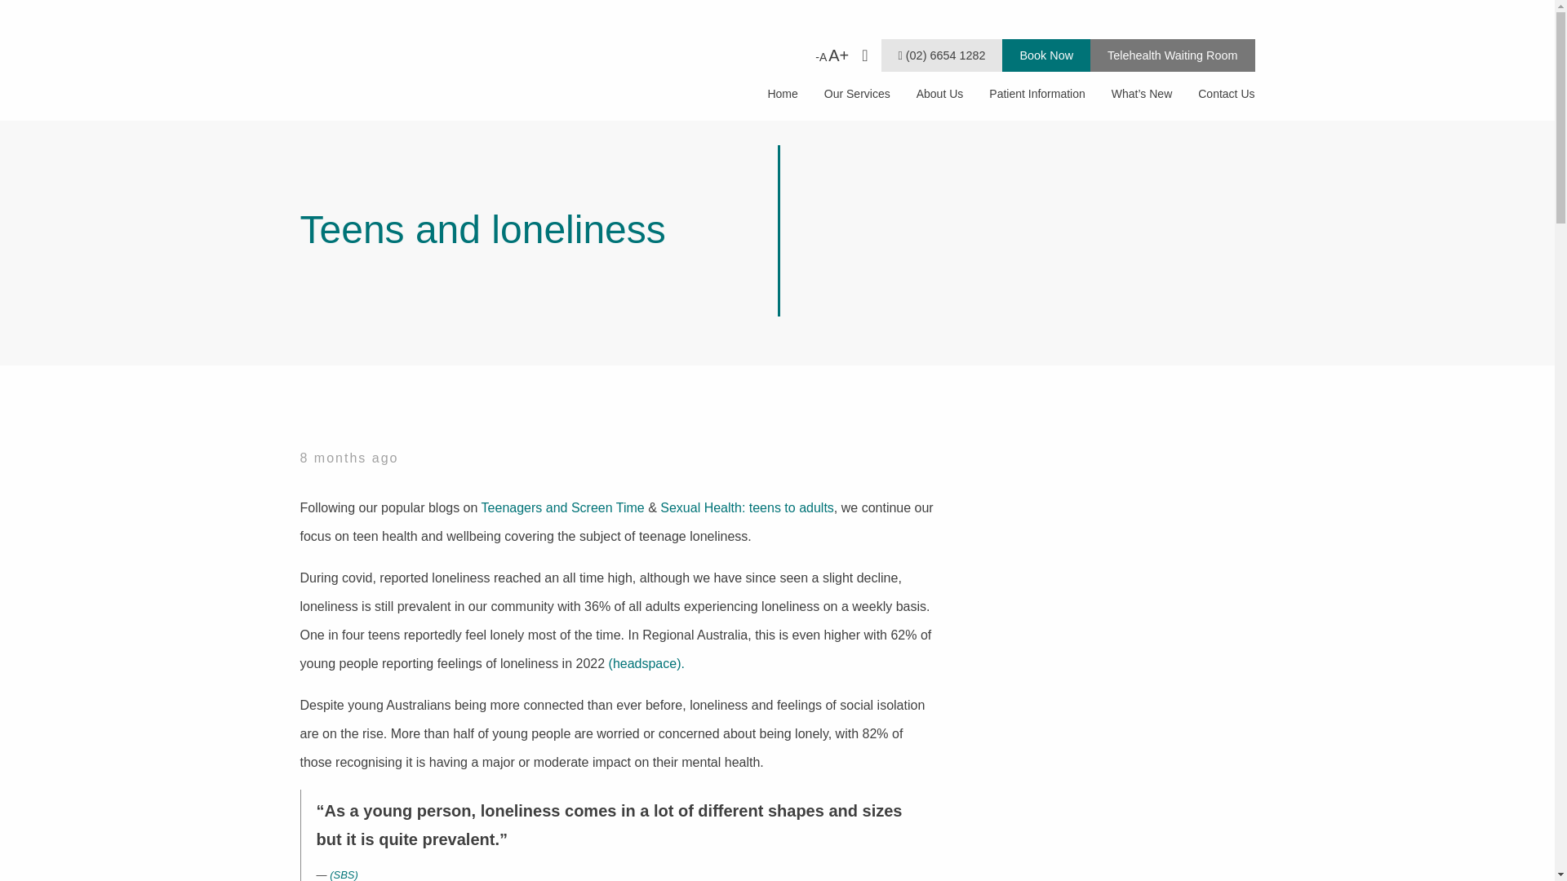 The width and height of the screenshot is (1567, 881). What do you see at coordinates (410, 73) in the screenshot?
I see `Beach Street Family Practice` at bounding box center [410, 73].